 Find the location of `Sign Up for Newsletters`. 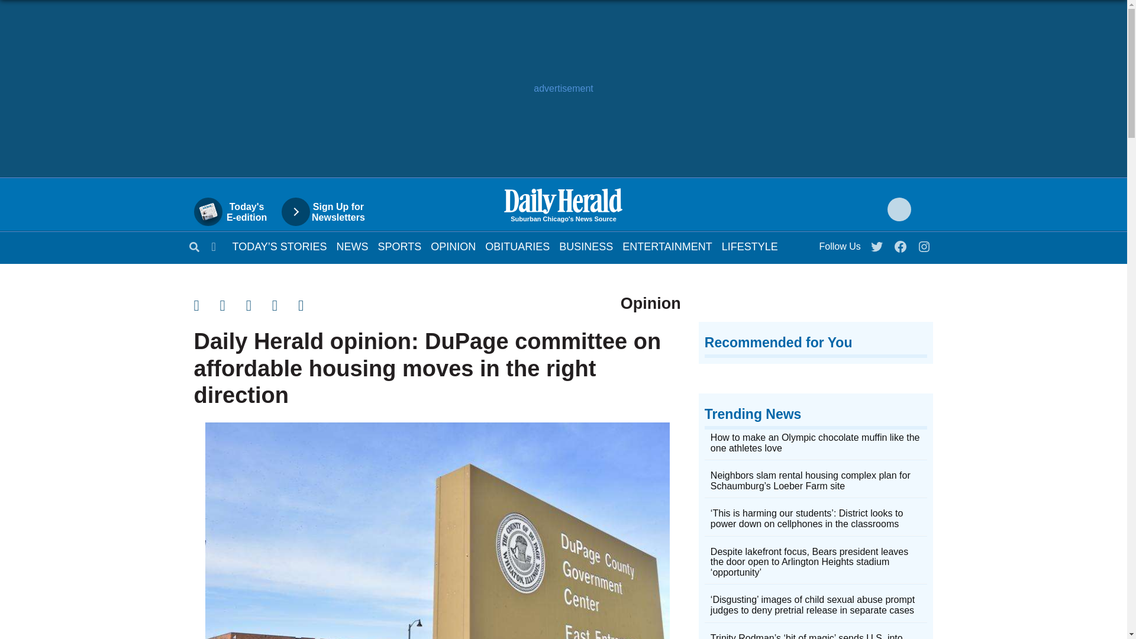

Sign Up for Newsletters is located at coordinates (329, 212).